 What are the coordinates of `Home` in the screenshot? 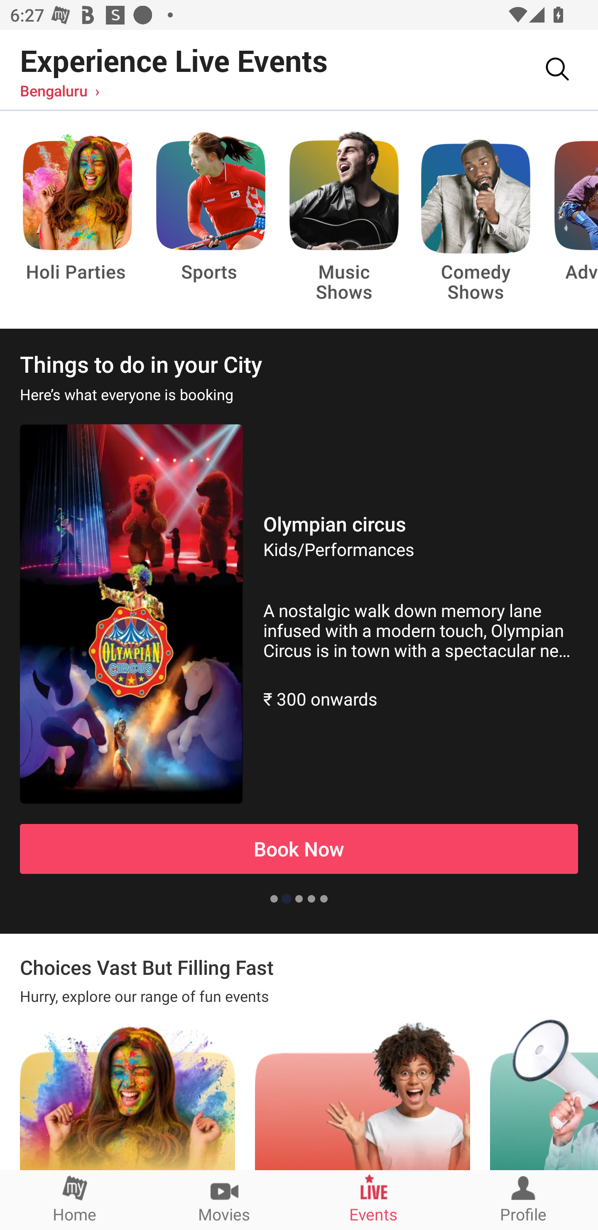 It's located at (75, 1200).